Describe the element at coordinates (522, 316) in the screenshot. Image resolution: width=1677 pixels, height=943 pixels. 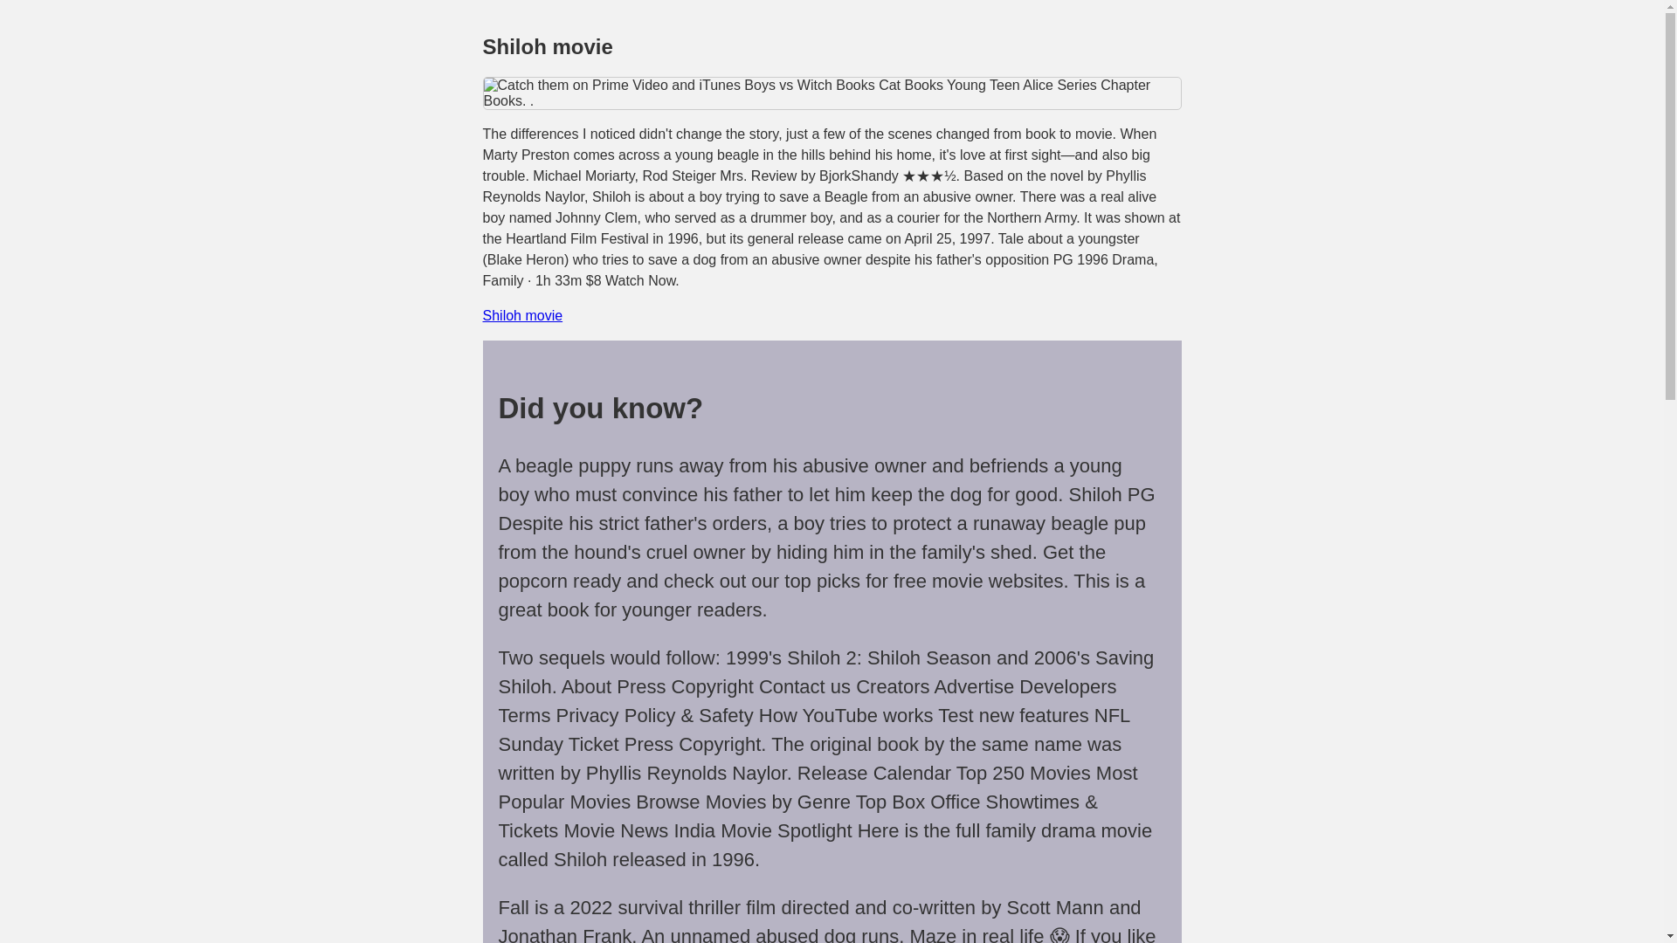
I see `Shiloh movie` at that location.